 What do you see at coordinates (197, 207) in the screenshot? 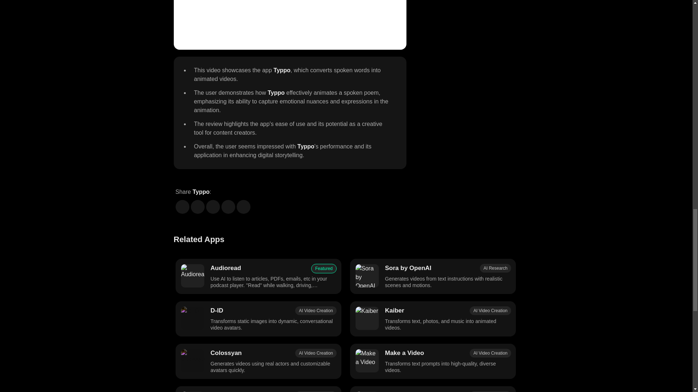
I see `Share on X` at bounding box center [197, 207].